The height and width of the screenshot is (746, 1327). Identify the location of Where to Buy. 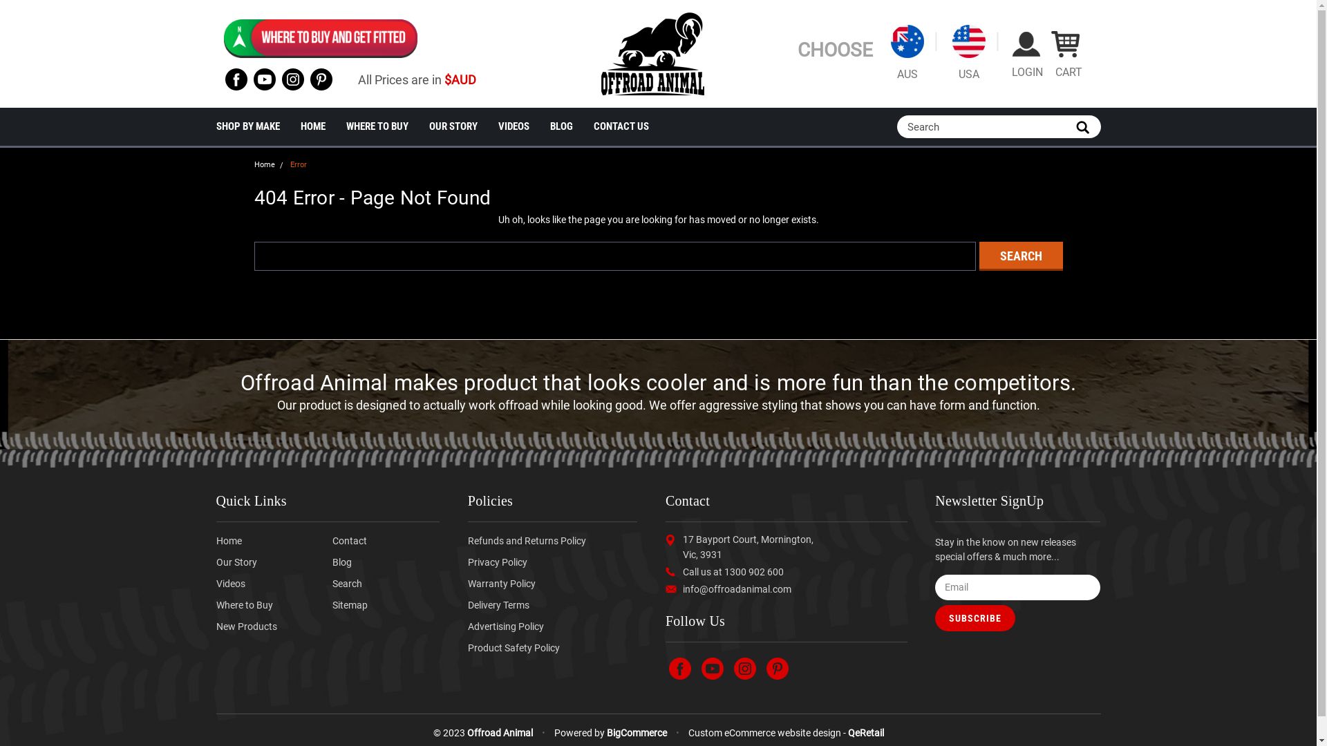
(244, 604).